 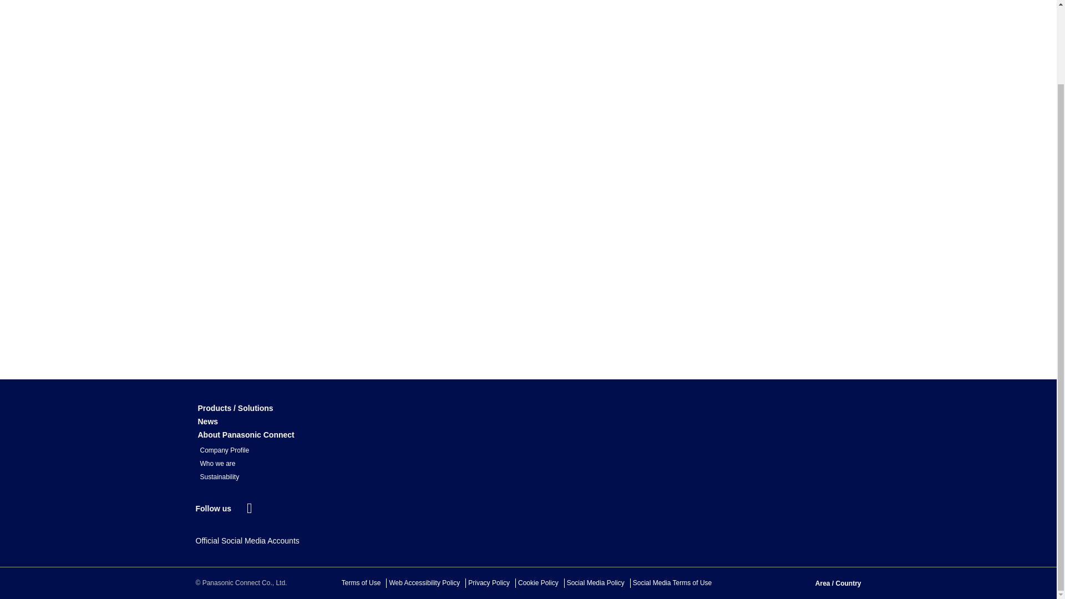 I want to click on About Panasonic Connect, so click(x=245, y=435).